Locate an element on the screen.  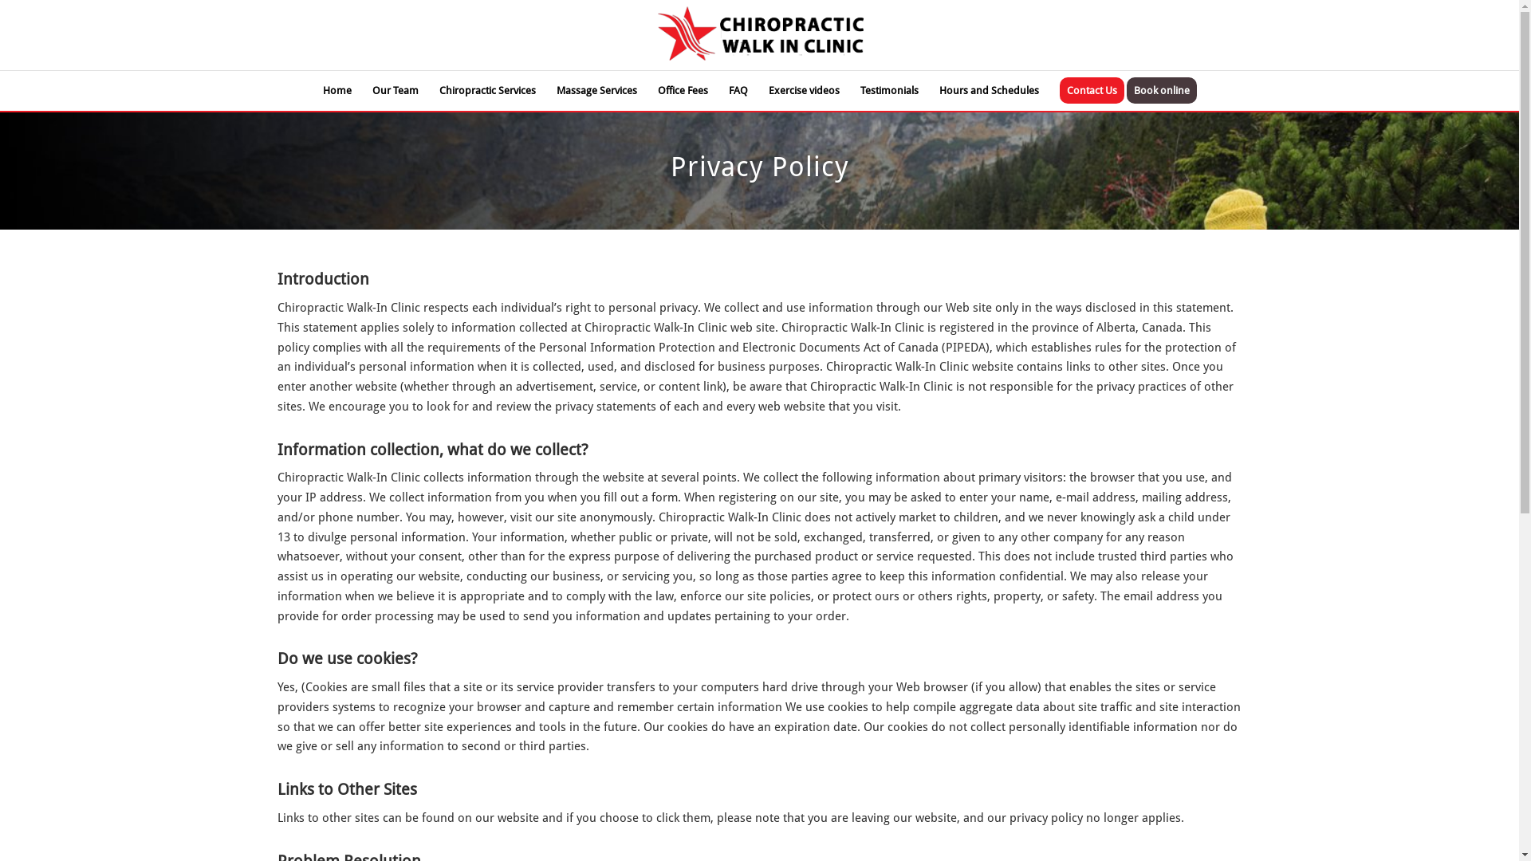
Chiropractic Services is located at coordinates (488, 91).